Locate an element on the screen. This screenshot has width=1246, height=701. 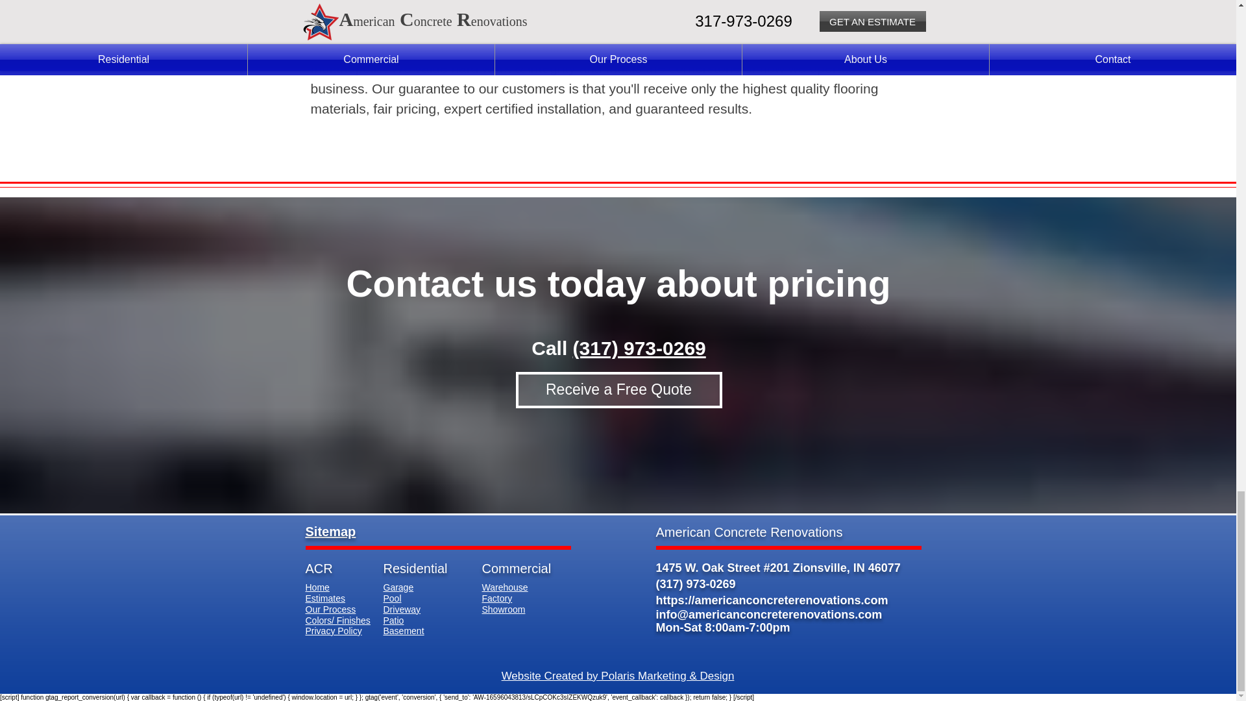
Pool is located at coordinates (392, 597).